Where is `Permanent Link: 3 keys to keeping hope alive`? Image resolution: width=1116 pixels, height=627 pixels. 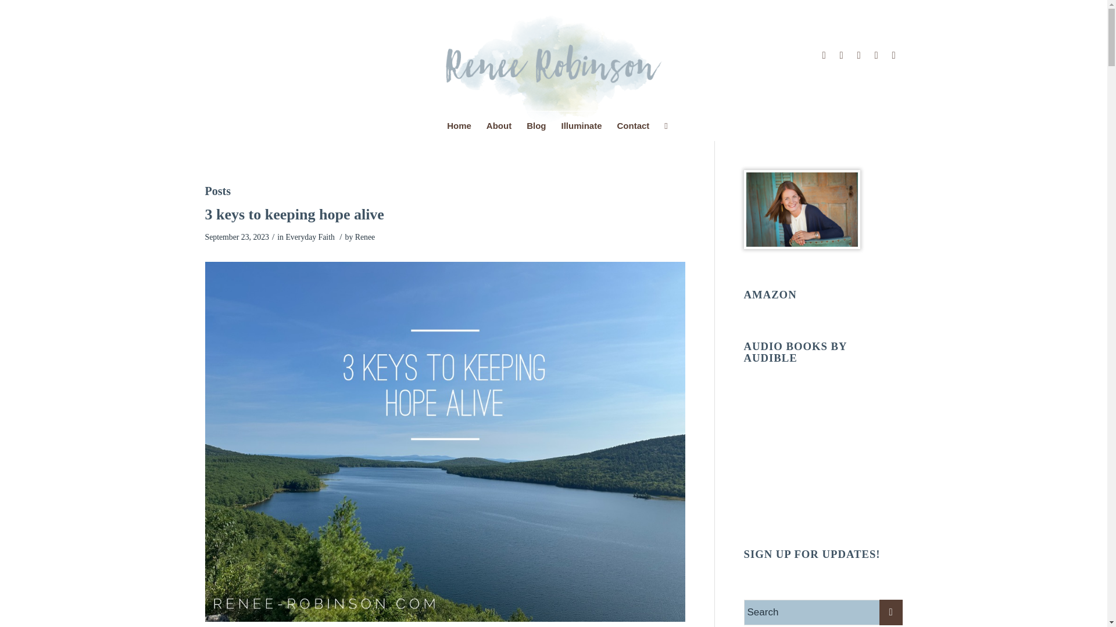 Permanent Link: 3 keys to keeping hope alive is located at coordinates (294, 215).